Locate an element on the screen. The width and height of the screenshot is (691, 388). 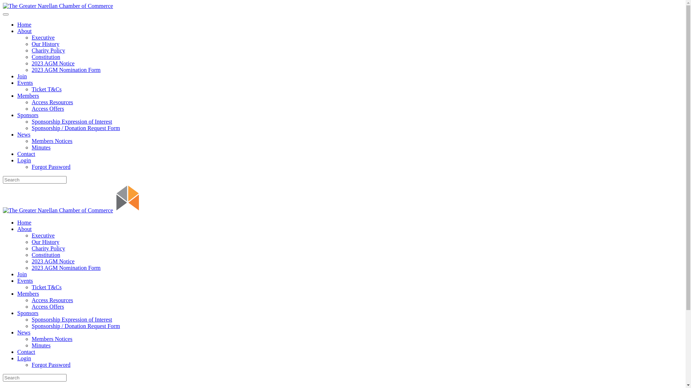
Our History is located at coordinates (45, 44).